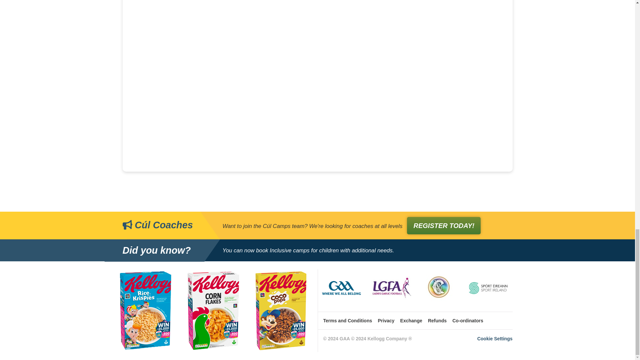 This screenshot has height=360, width=640. What do you see at coordinates (348, 321) in the screenshot?
I see `Terms and Conditions` at bounding box center [348, 321].